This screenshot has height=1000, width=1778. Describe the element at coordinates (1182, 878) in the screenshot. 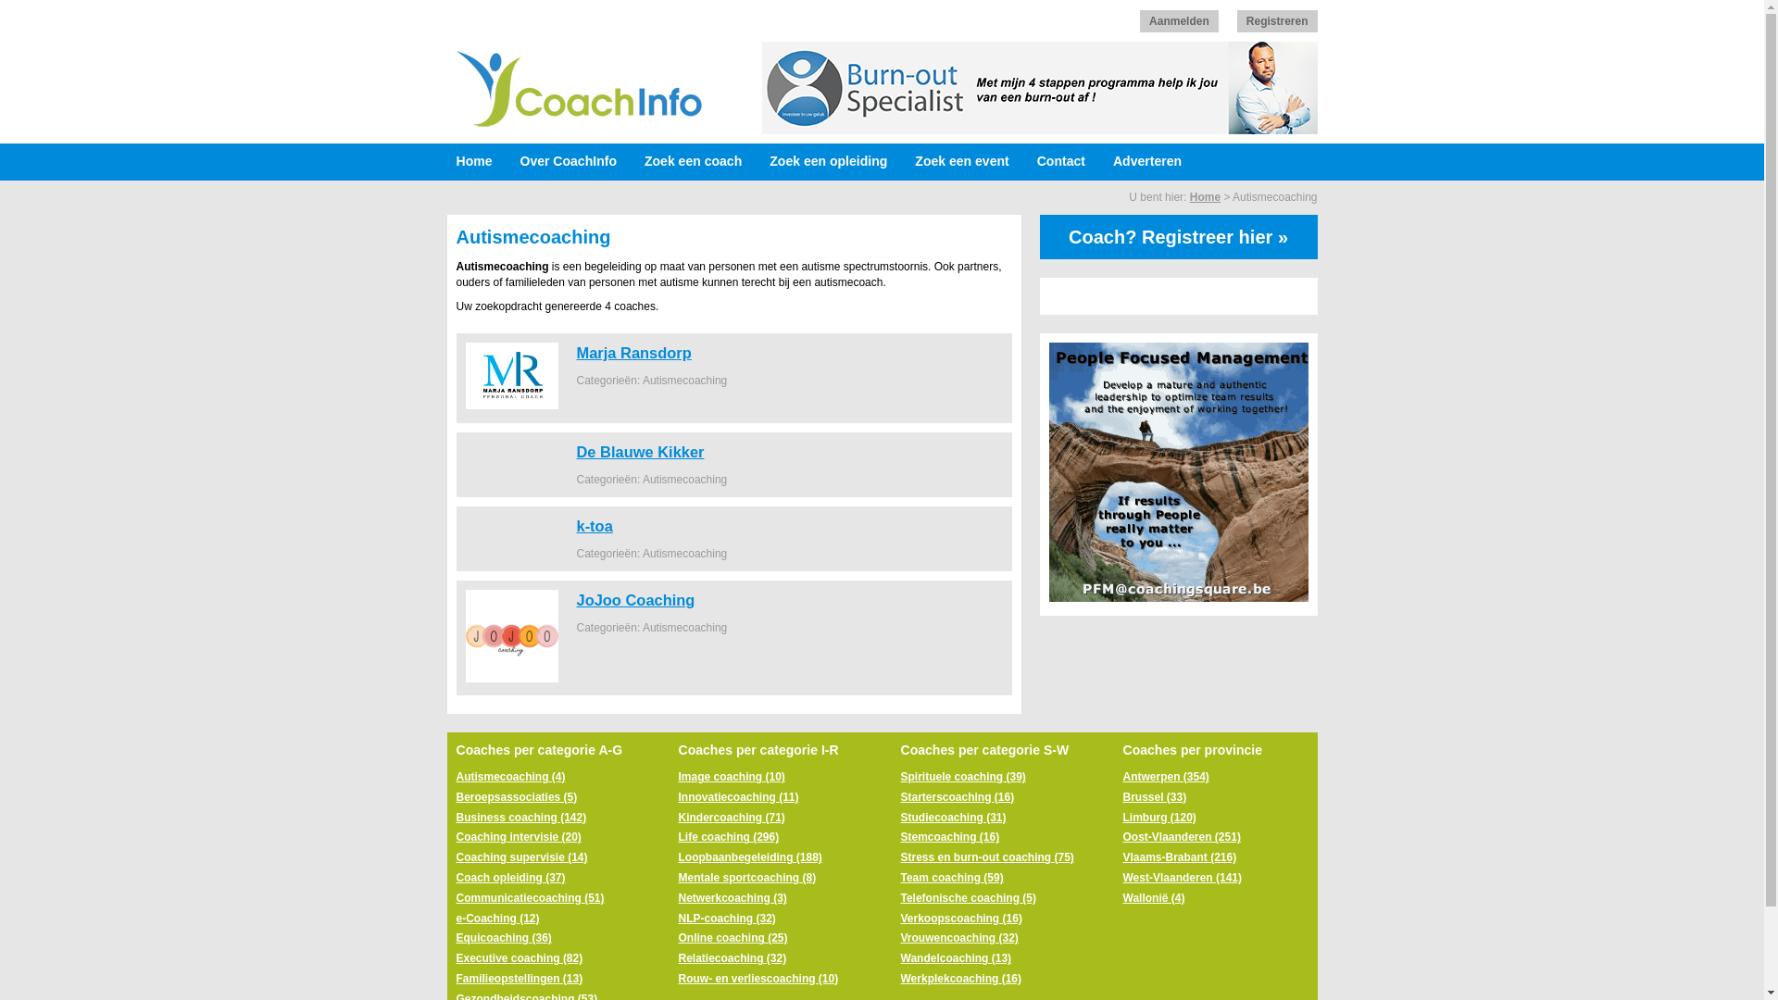

I see `West-Vlaanderen (141)` at that location.